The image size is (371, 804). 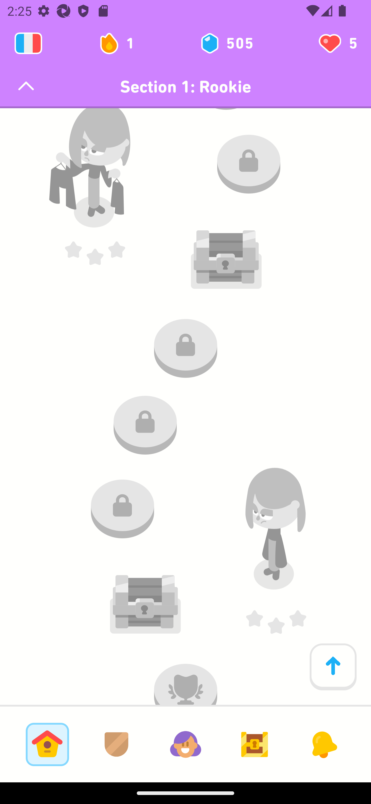 What do you see at coordinates (337, 43) in the screenshot?
I see `You have 5 hearts left 5` at bounding box center [337, 43].